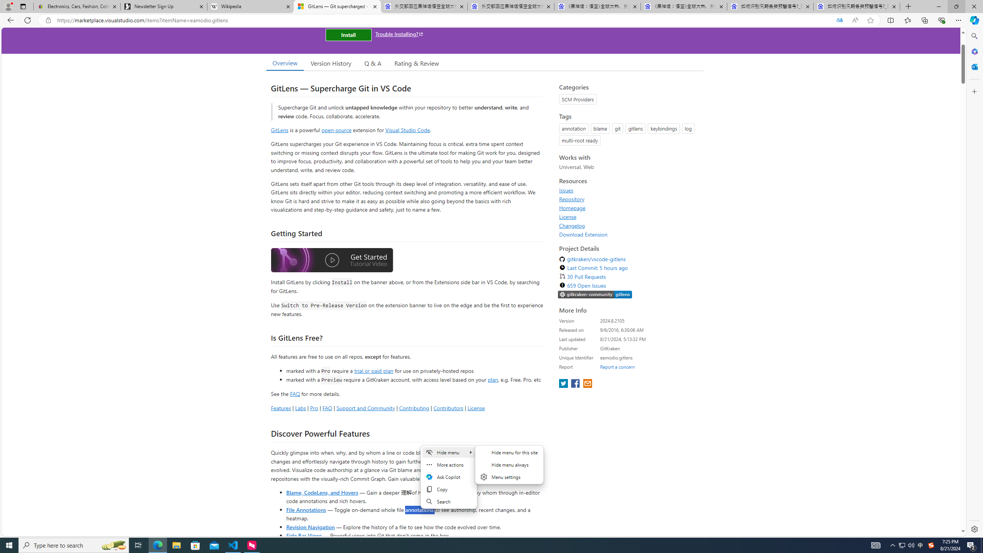 Image resolution: width=983 pixels, height=553 pixels. I want to click on Download Extension, so click(629, 234).